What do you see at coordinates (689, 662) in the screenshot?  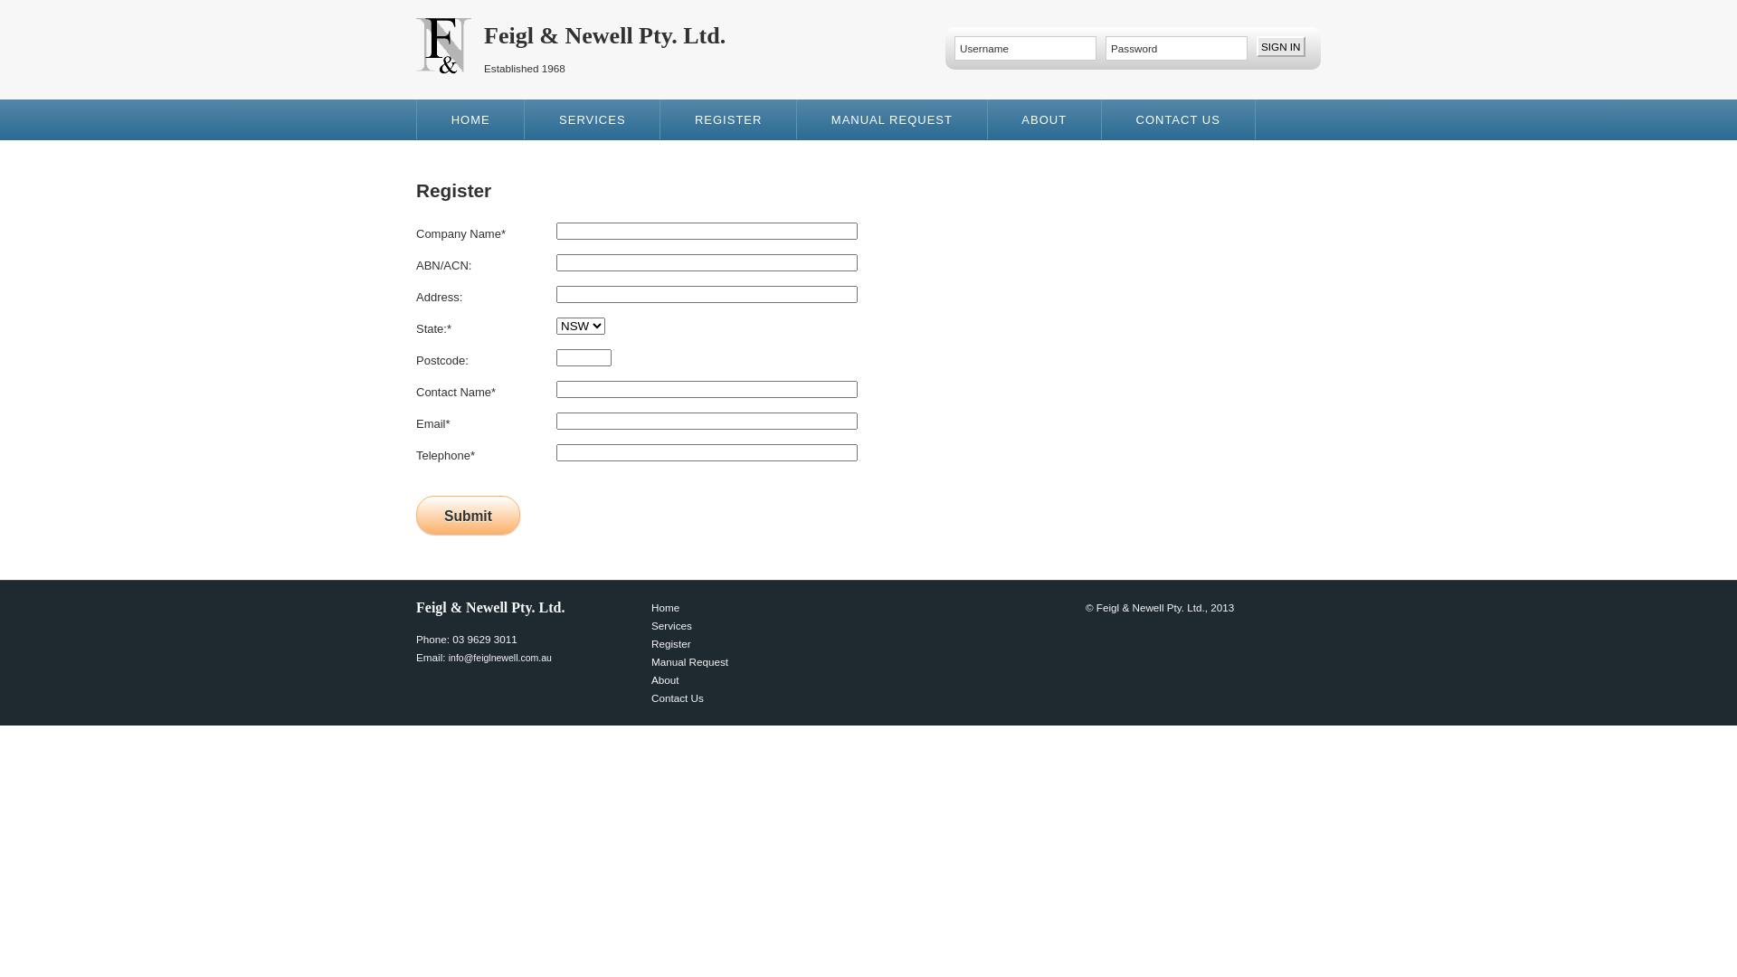 I see `Manual Request` at bounding box center [689, 662].